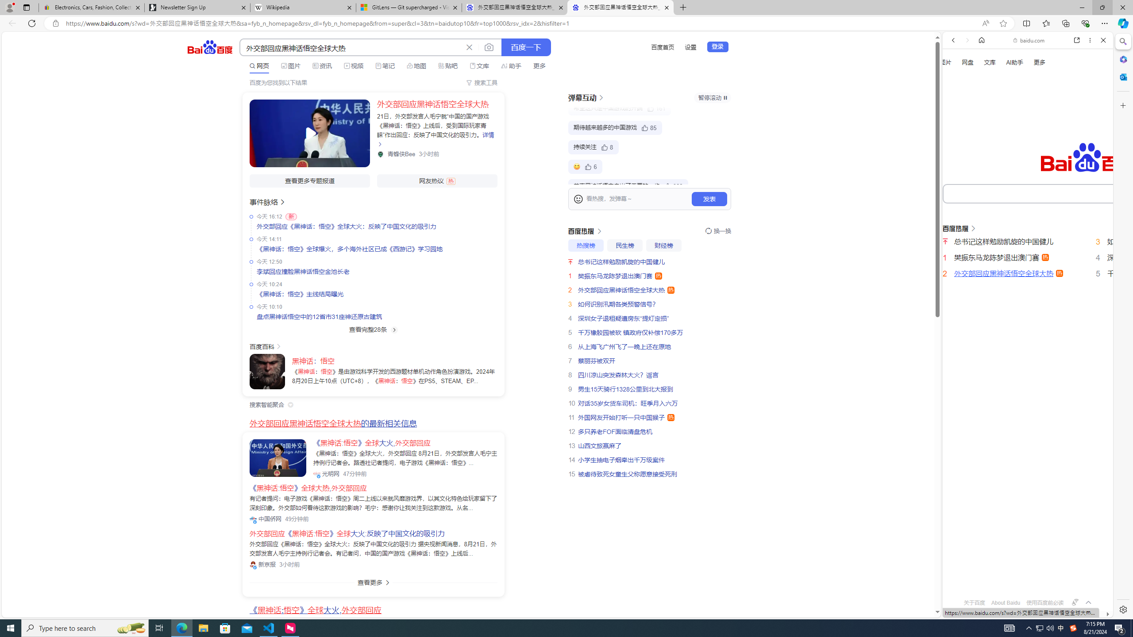 This screenshot has height=637, width=1133. What do you see at coordinates (1024, 309) in the screenshot?
I see `Cambridge Dictionary` at bounding box center [1024, 309].